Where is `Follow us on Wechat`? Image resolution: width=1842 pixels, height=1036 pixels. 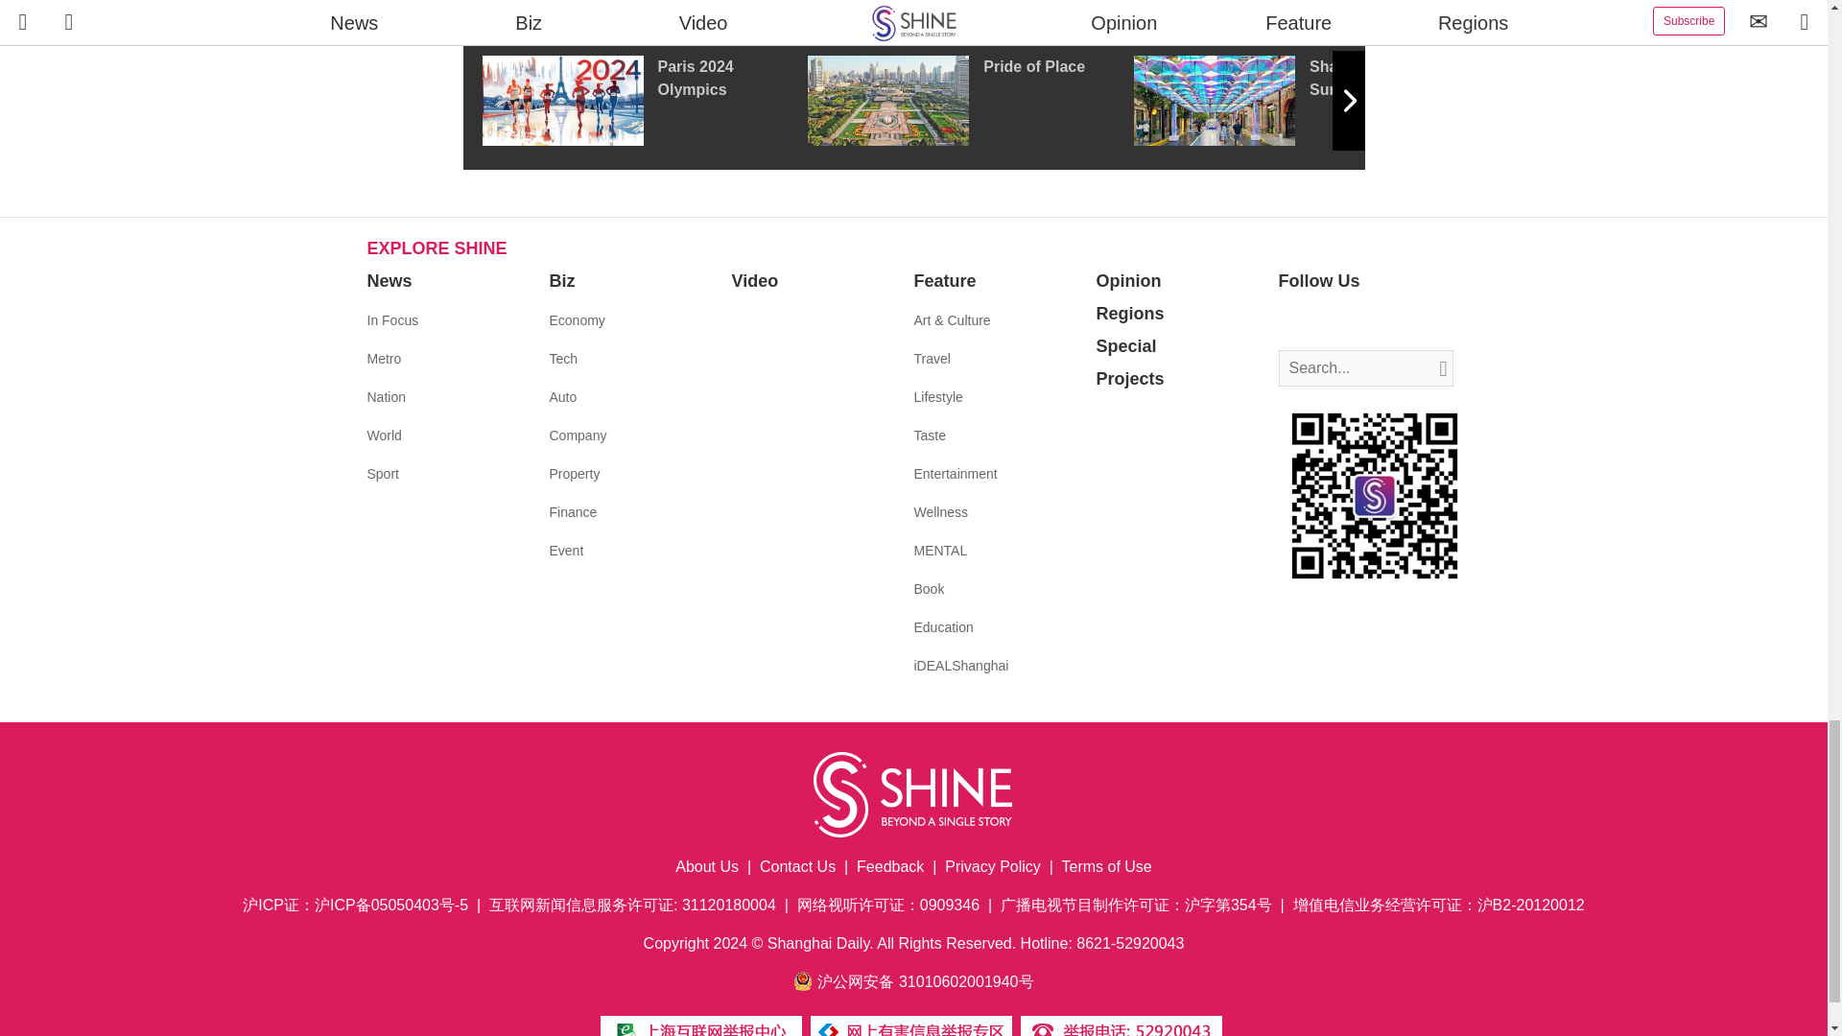 Follow us on Wechat is located at coordinates (1408, 320).